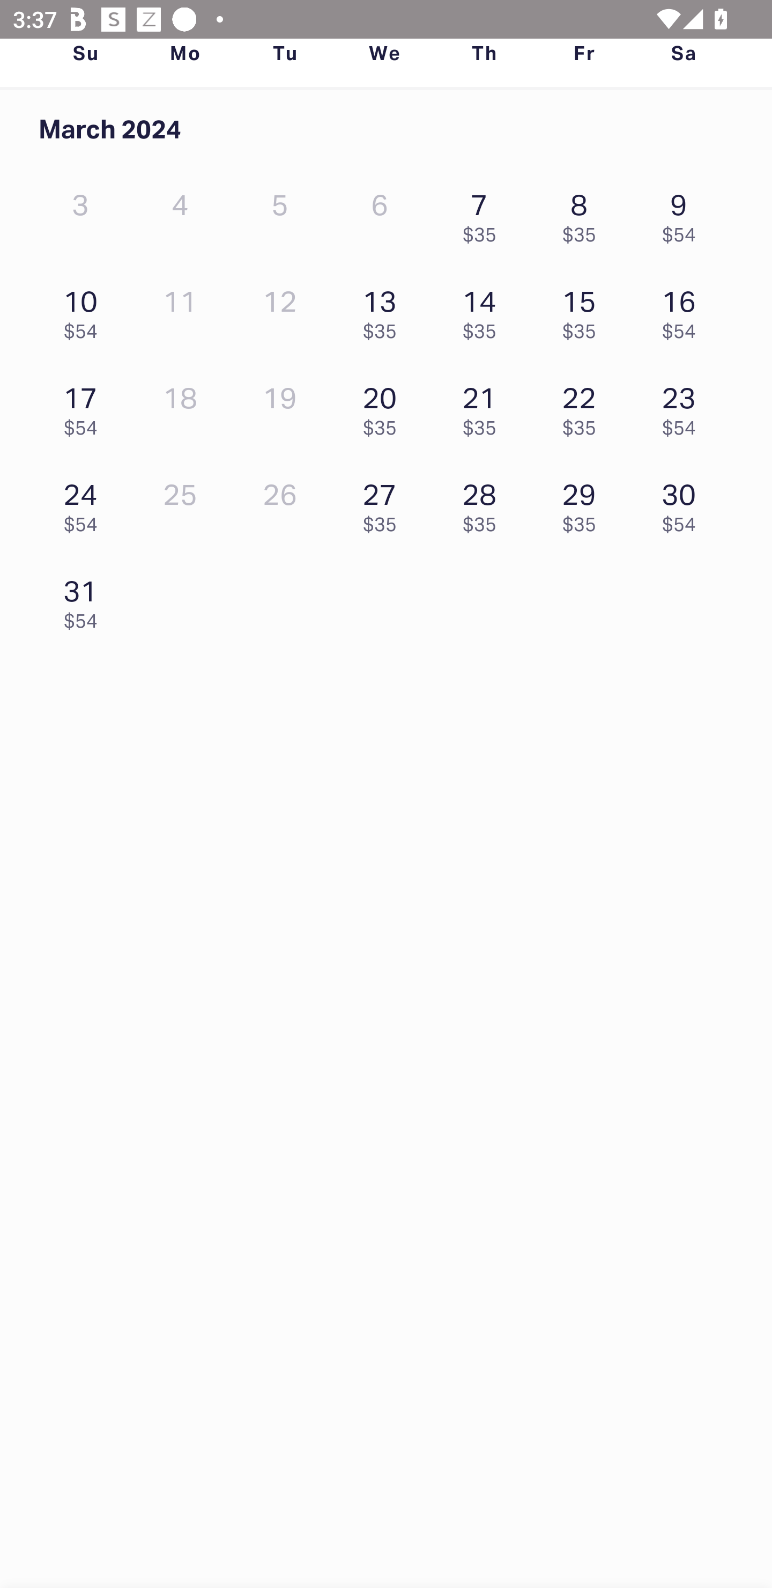  I want to click on 10 $54, so click(85, 310).